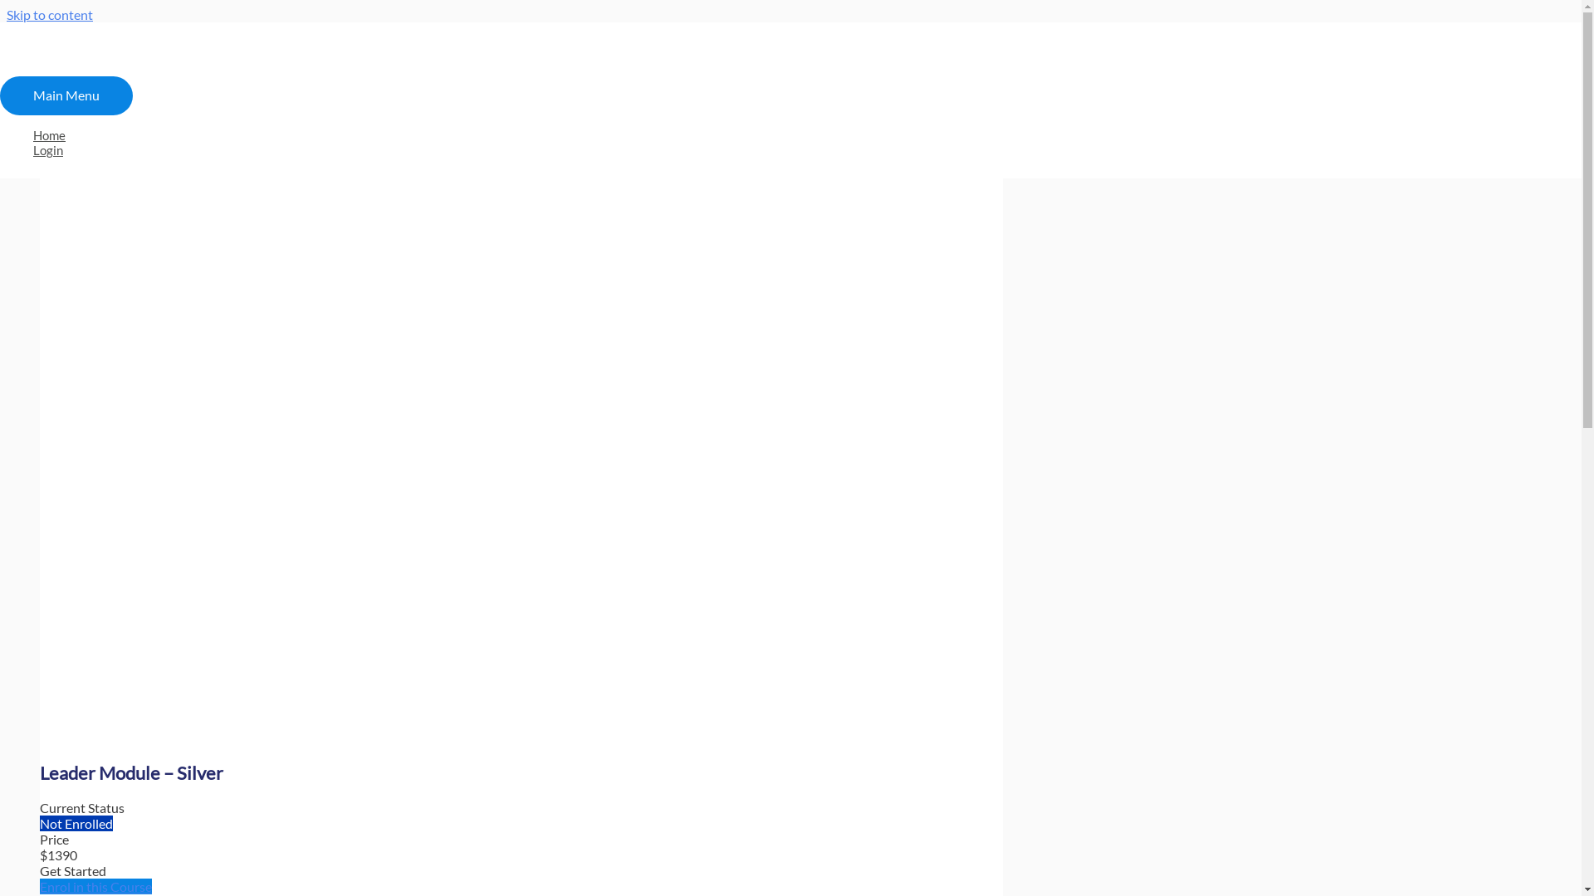  What do you see at coordinates (531, 135) in the screenshot?
I see `Home` at bounding box center [531, 135].